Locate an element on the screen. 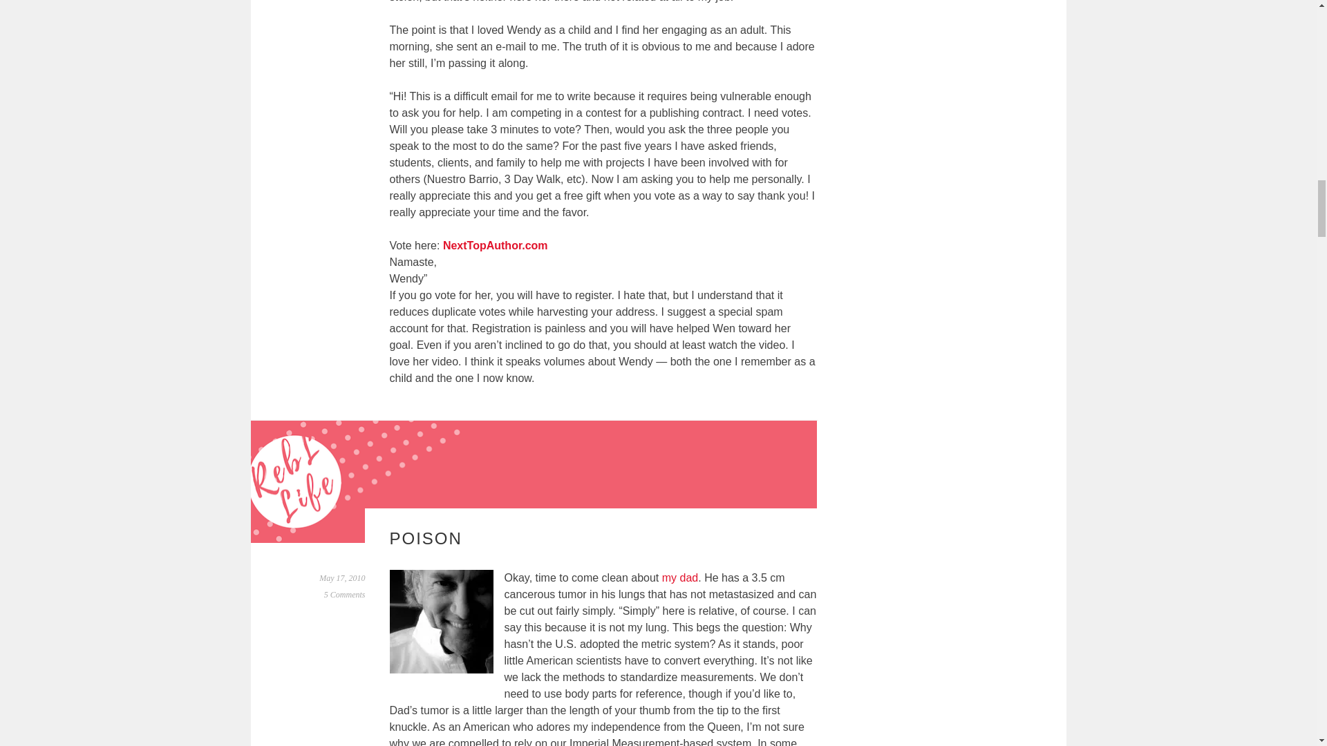 Image resolution: width=1327 pixels, height=746 pixels. POISON is located at coordinates (426, 537).